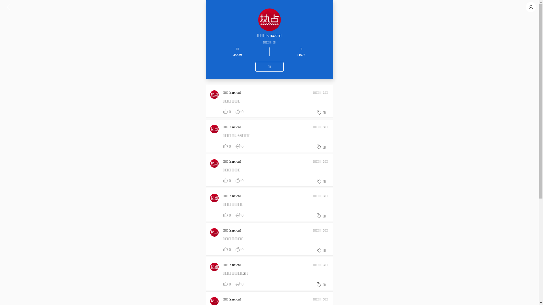  What do you see at coordinates (227, 181) in the screenshot?
I see `0` at bounding box center [227, 181].